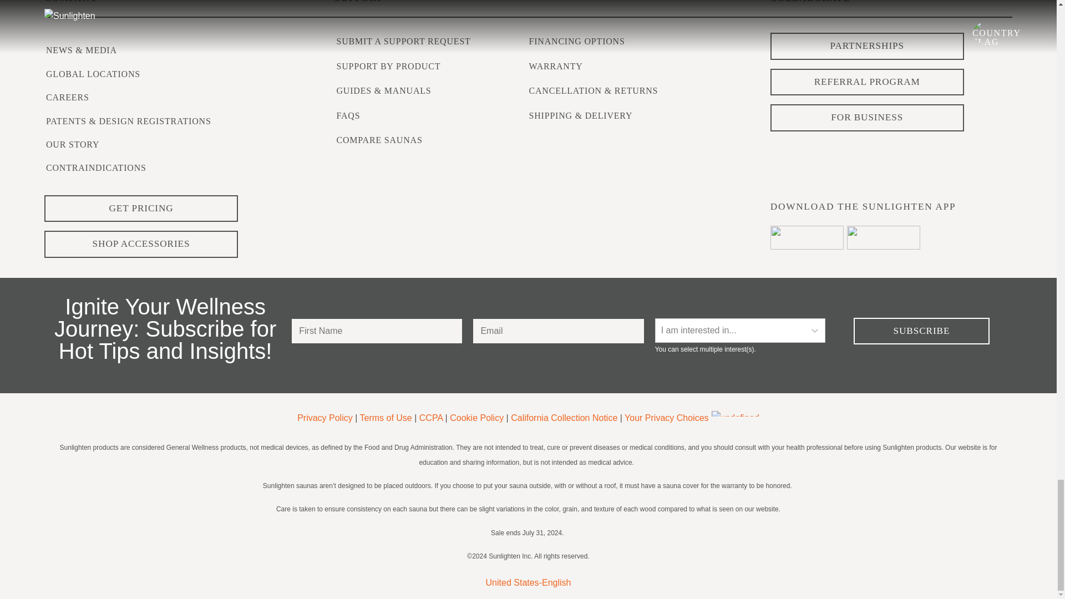 This screenshot has height=599, width=1065. Describe the element at coordinates (556, 67) in the screenshot. I see `WARRANTY` at that location.